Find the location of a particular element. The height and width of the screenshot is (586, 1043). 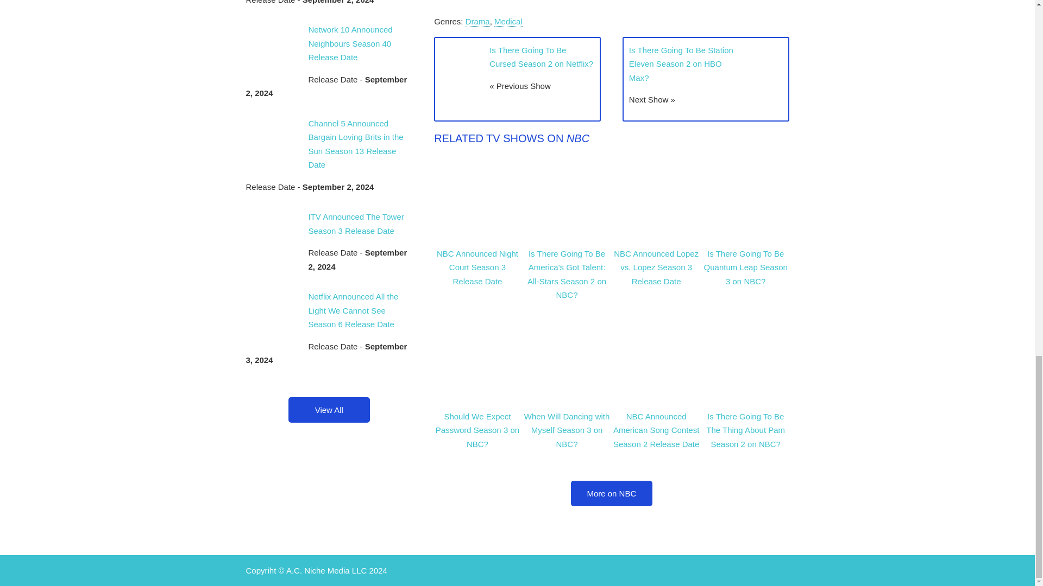

Should We Expect Password Season 3 on NBC? is located at coordinates (477, 430).